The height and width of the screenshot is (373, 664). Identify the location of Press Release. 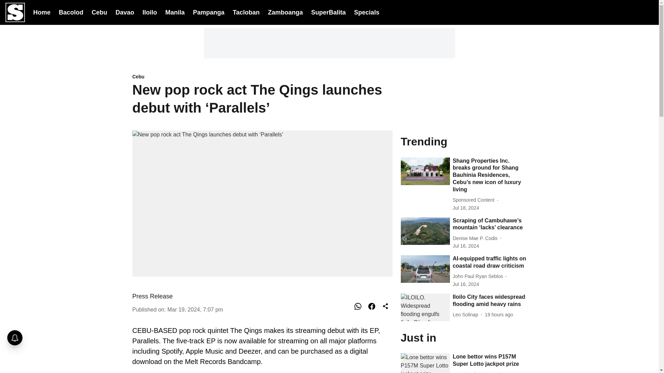
(152, 296).